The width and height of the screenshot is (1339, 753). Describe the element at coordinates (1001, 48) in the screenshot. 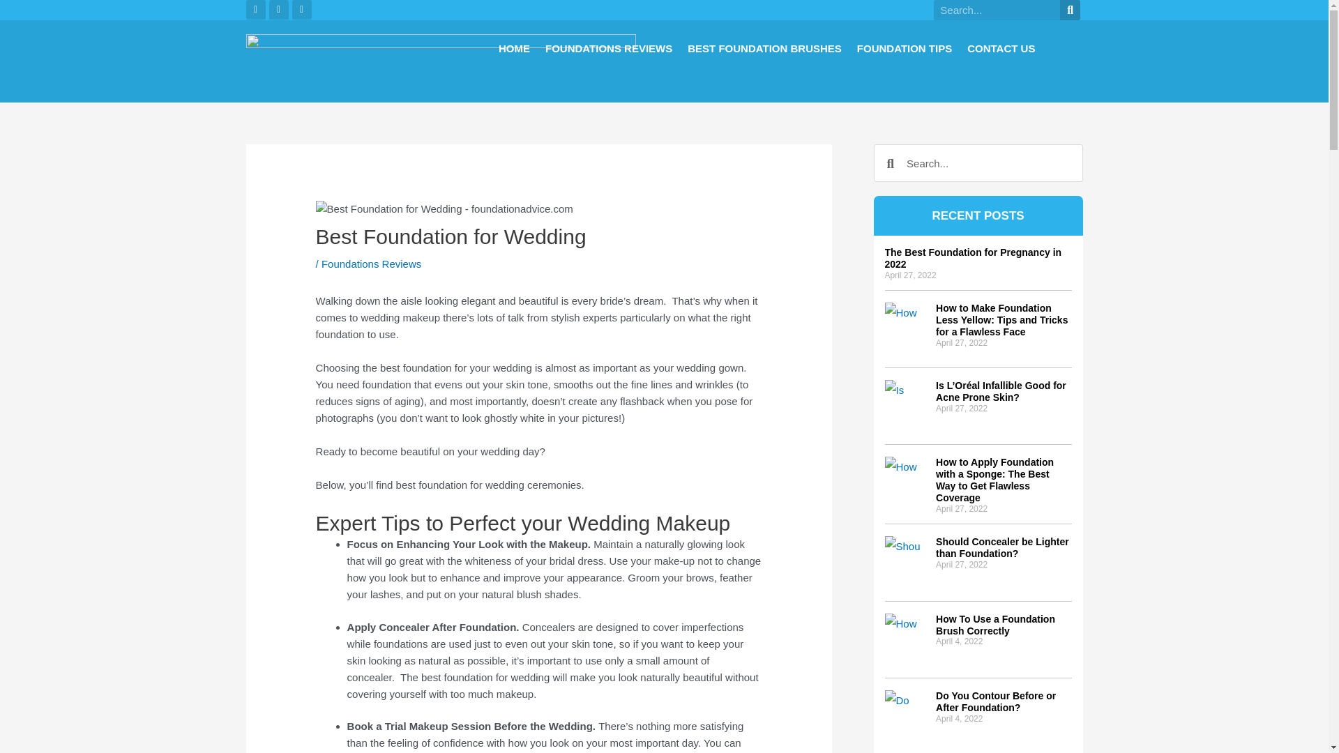

I see `CONTACT US` at that location.